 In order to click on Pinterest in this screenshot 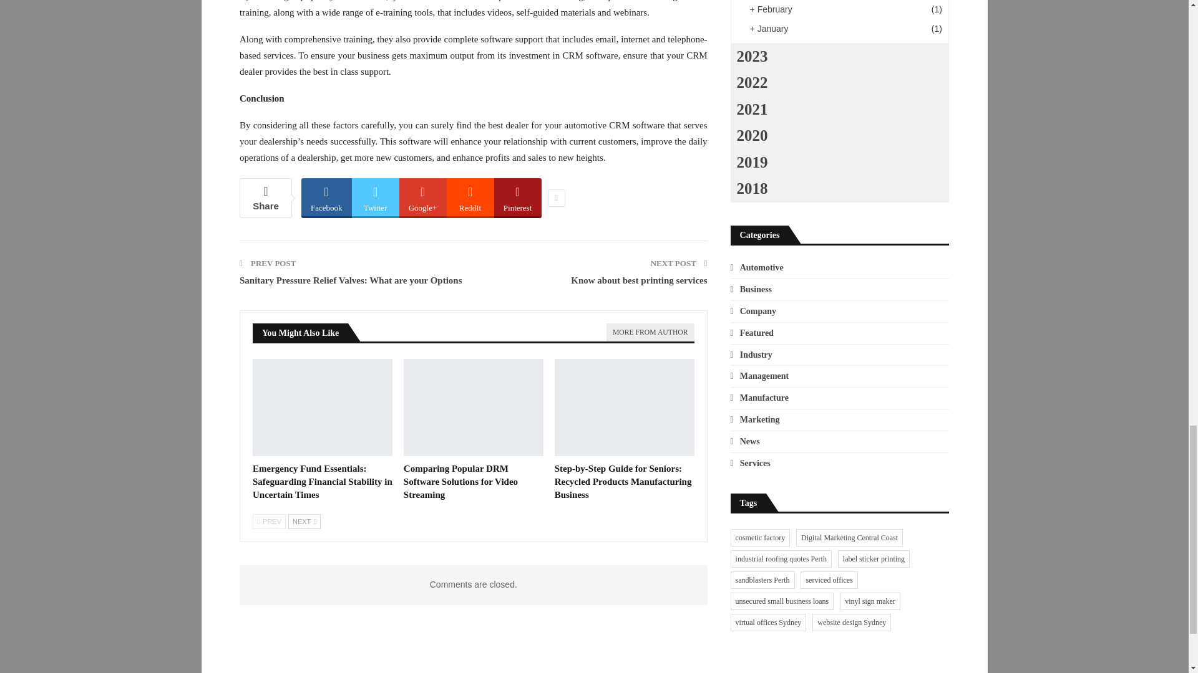, I will do `click(517, 197)`.